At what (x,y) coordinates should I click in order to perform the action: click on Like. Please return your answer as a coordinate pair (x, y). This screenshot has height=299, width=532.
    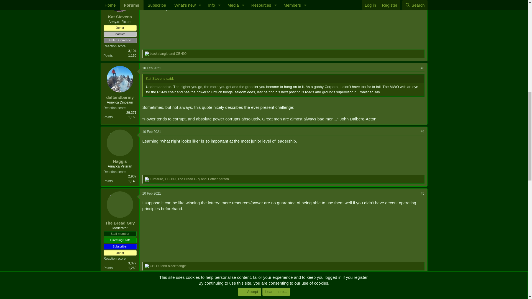
    Looking at the image, I should click on (147, 179).